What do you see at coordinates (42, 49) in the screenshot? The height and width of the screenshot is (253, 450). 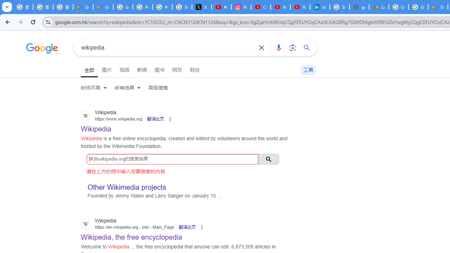 I see `Google` at bounding box center [42, 49].